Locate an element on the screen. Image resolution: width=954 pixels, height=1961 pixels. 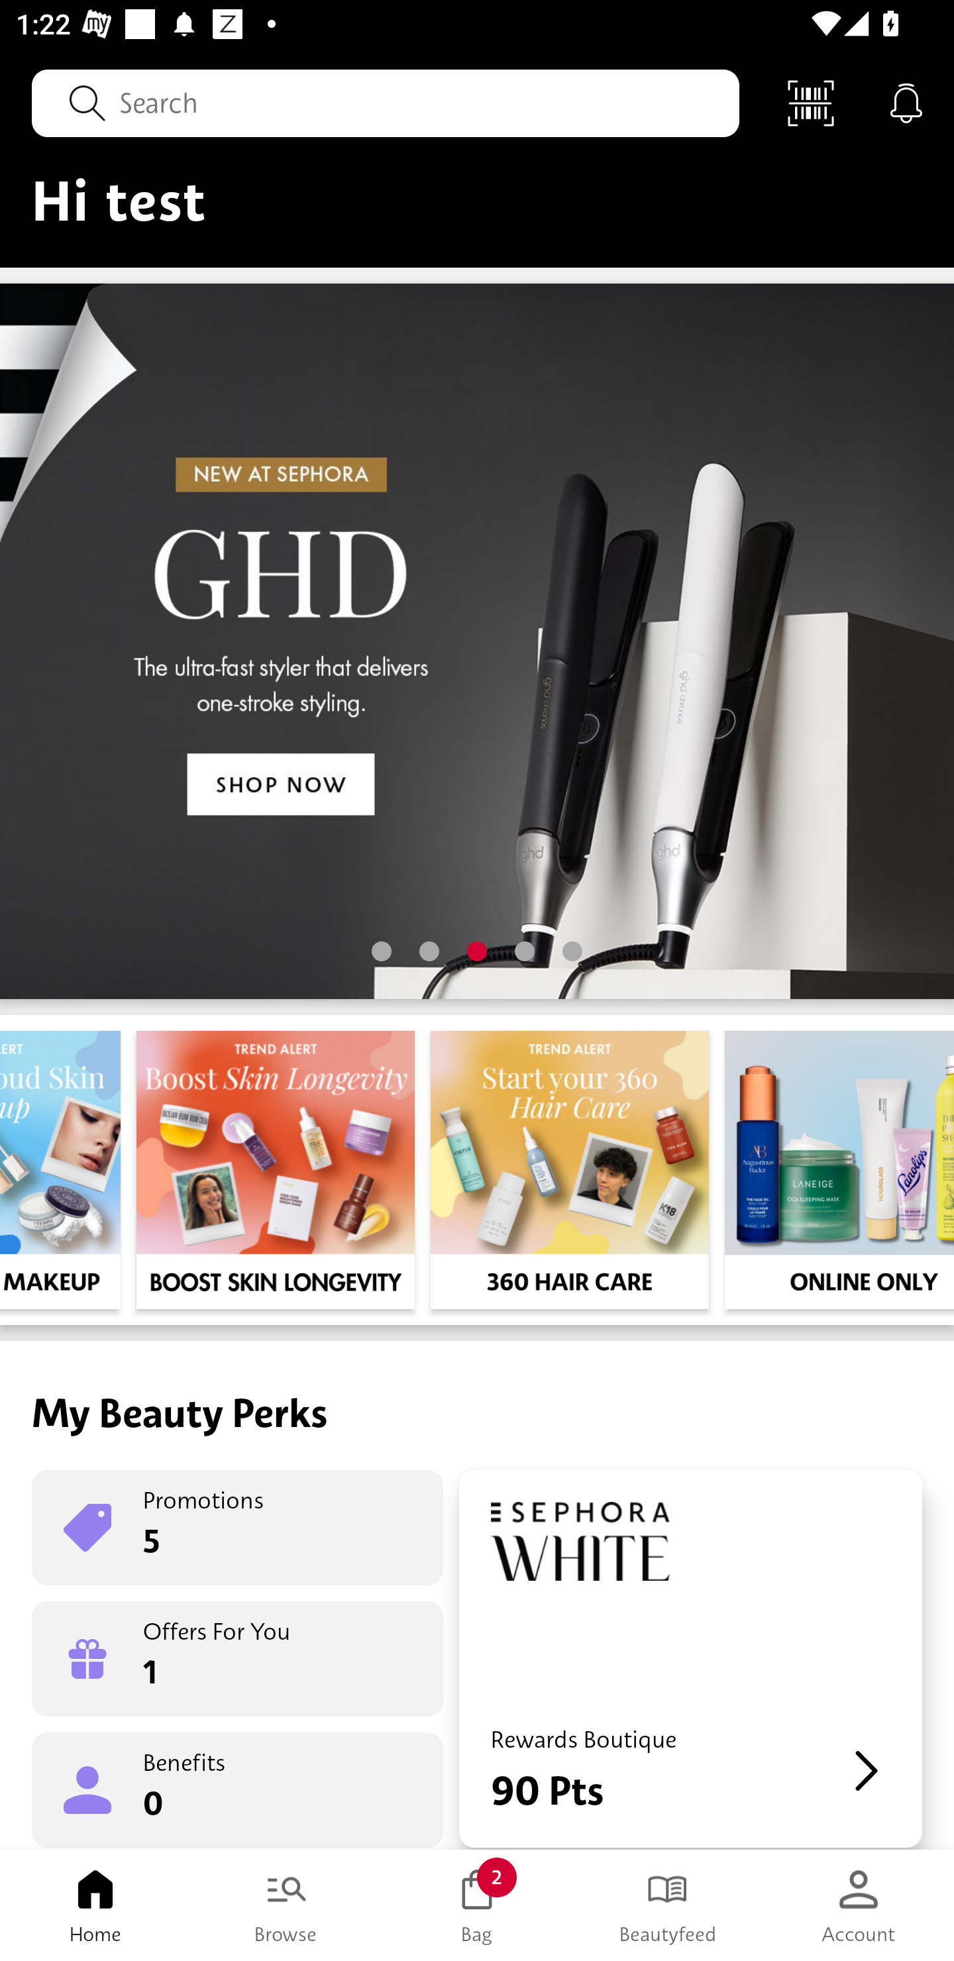
Scan Code is located at coordinates (811, 102).